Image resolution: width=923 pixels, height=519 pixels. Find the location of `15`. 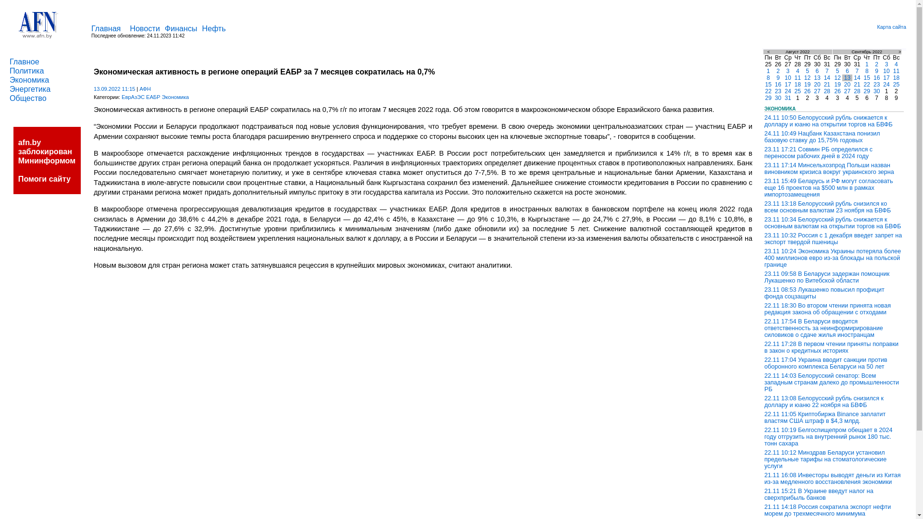

15 is located at coordinates (768, 85).